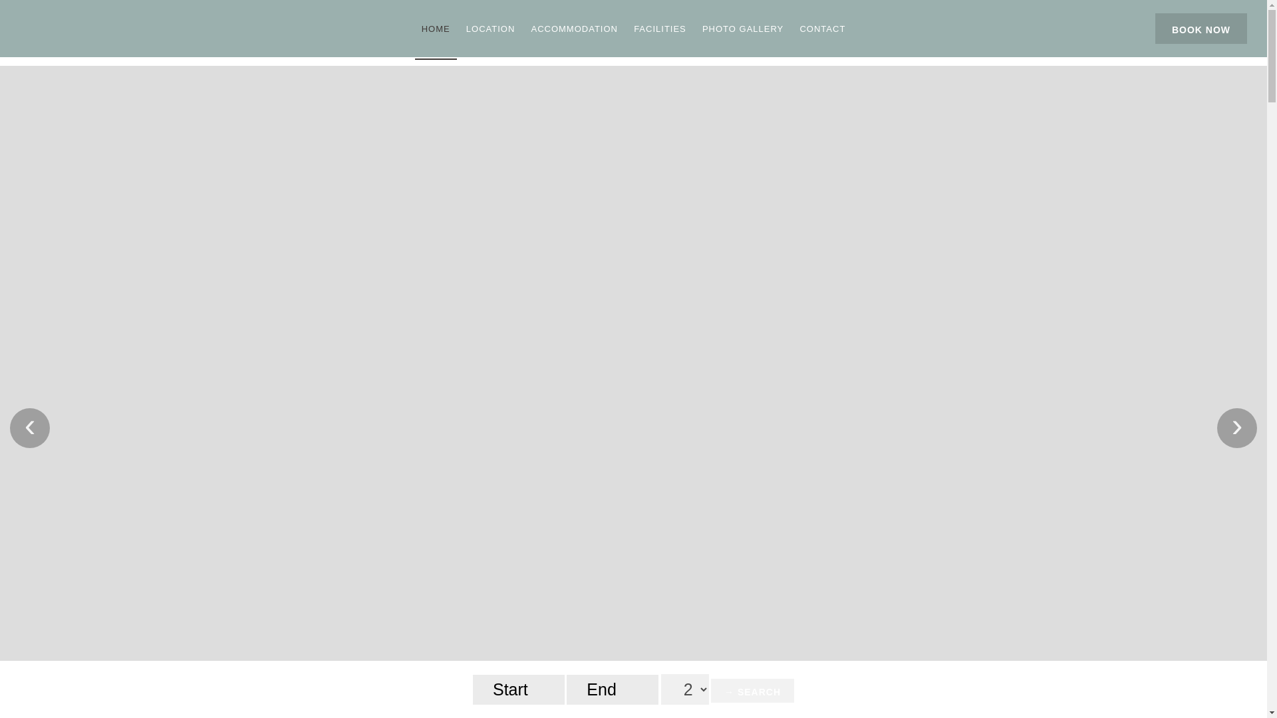  I want to click on BOOK NOW, so click(1201, 28).